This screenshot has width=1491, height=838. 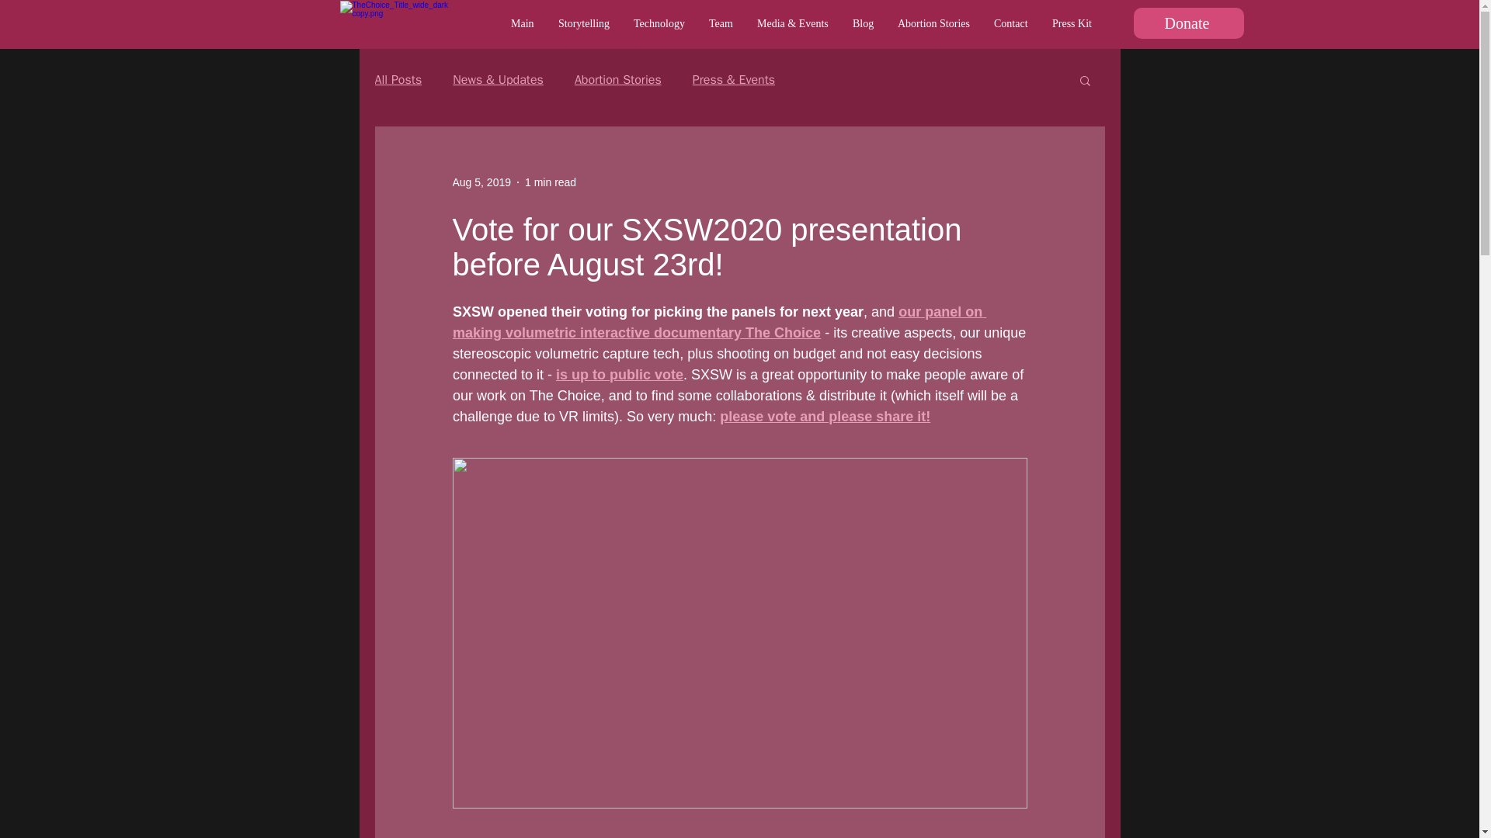 What do you see at coordinates (659, 24) in the screenshot?
I see `Technology` at bounding box center [659, 24].